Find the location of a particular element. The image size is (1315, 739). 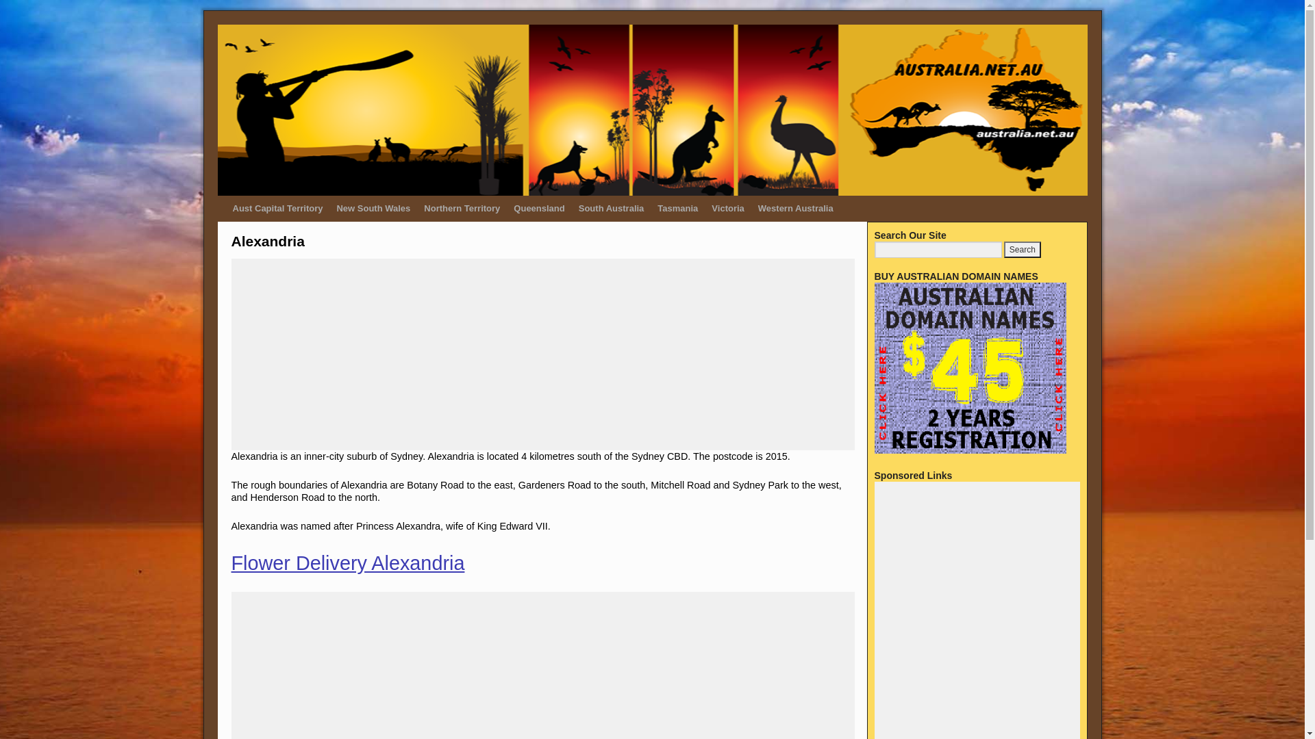

Australian Internet Directory is located at coordinates (653, 110).